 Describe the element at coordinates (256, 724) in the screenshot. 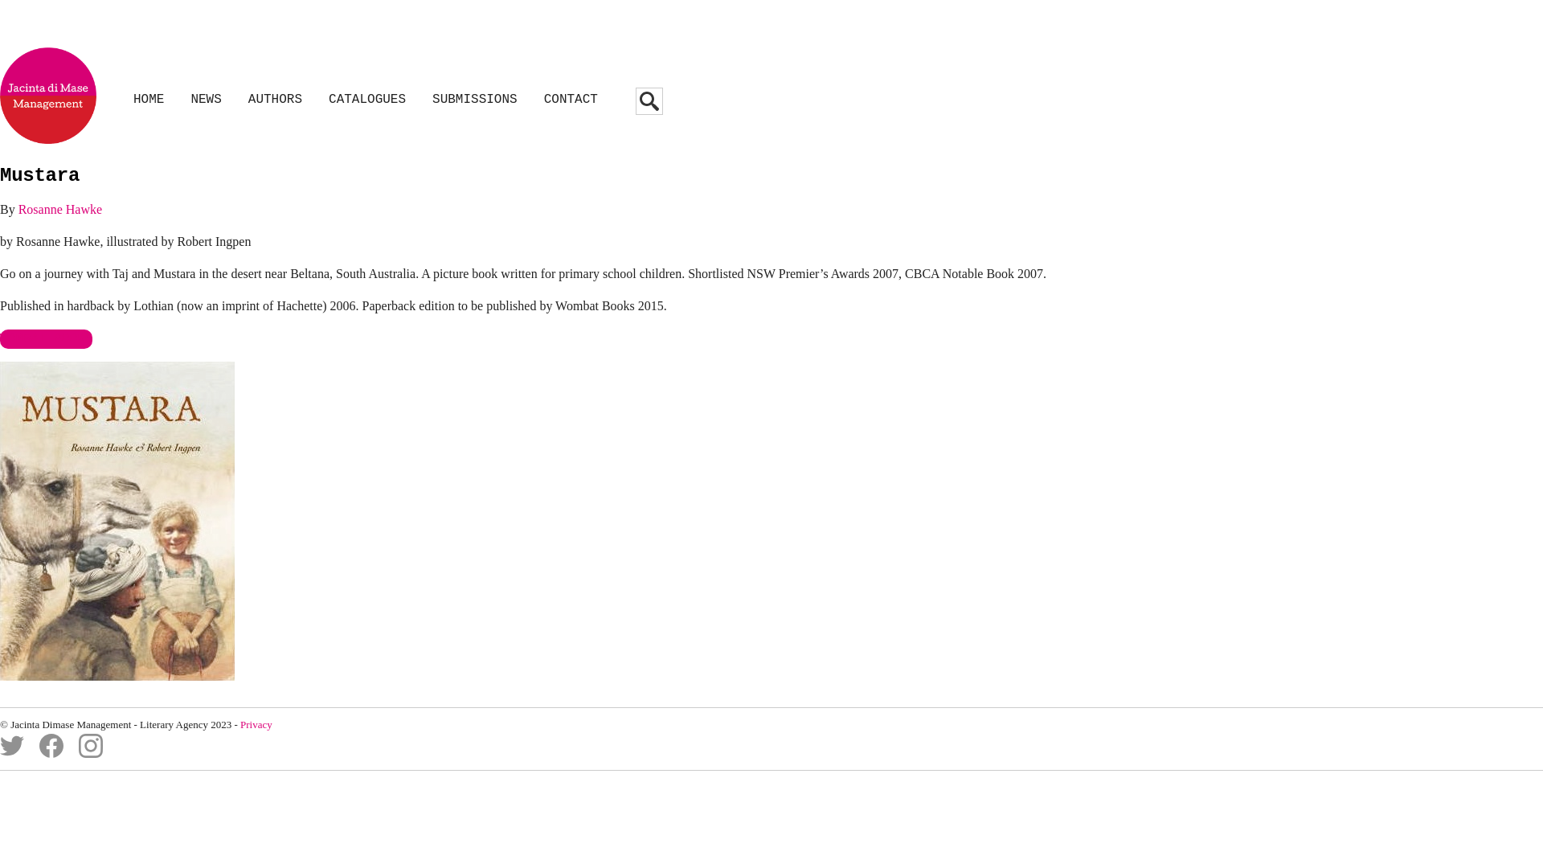

I see `Privacy` at that location.